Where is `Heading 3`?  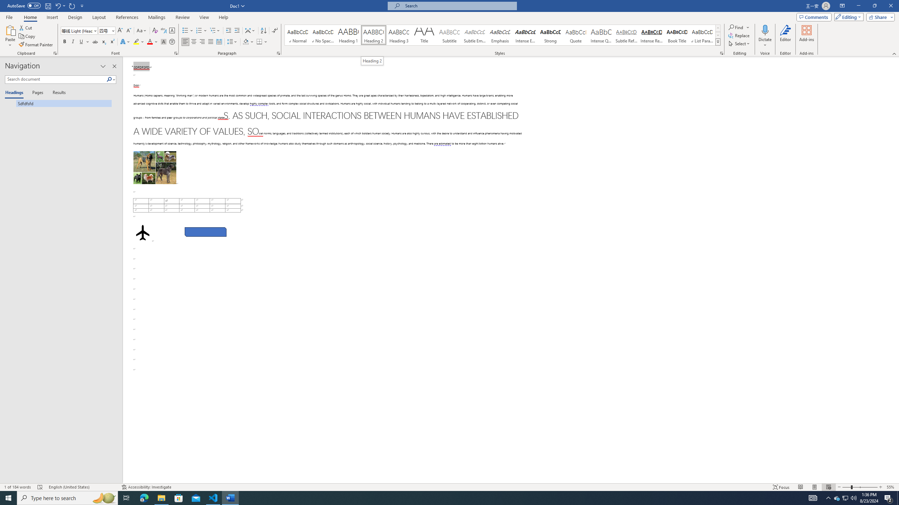
Heading 3 is located at coordinates (399, 35).